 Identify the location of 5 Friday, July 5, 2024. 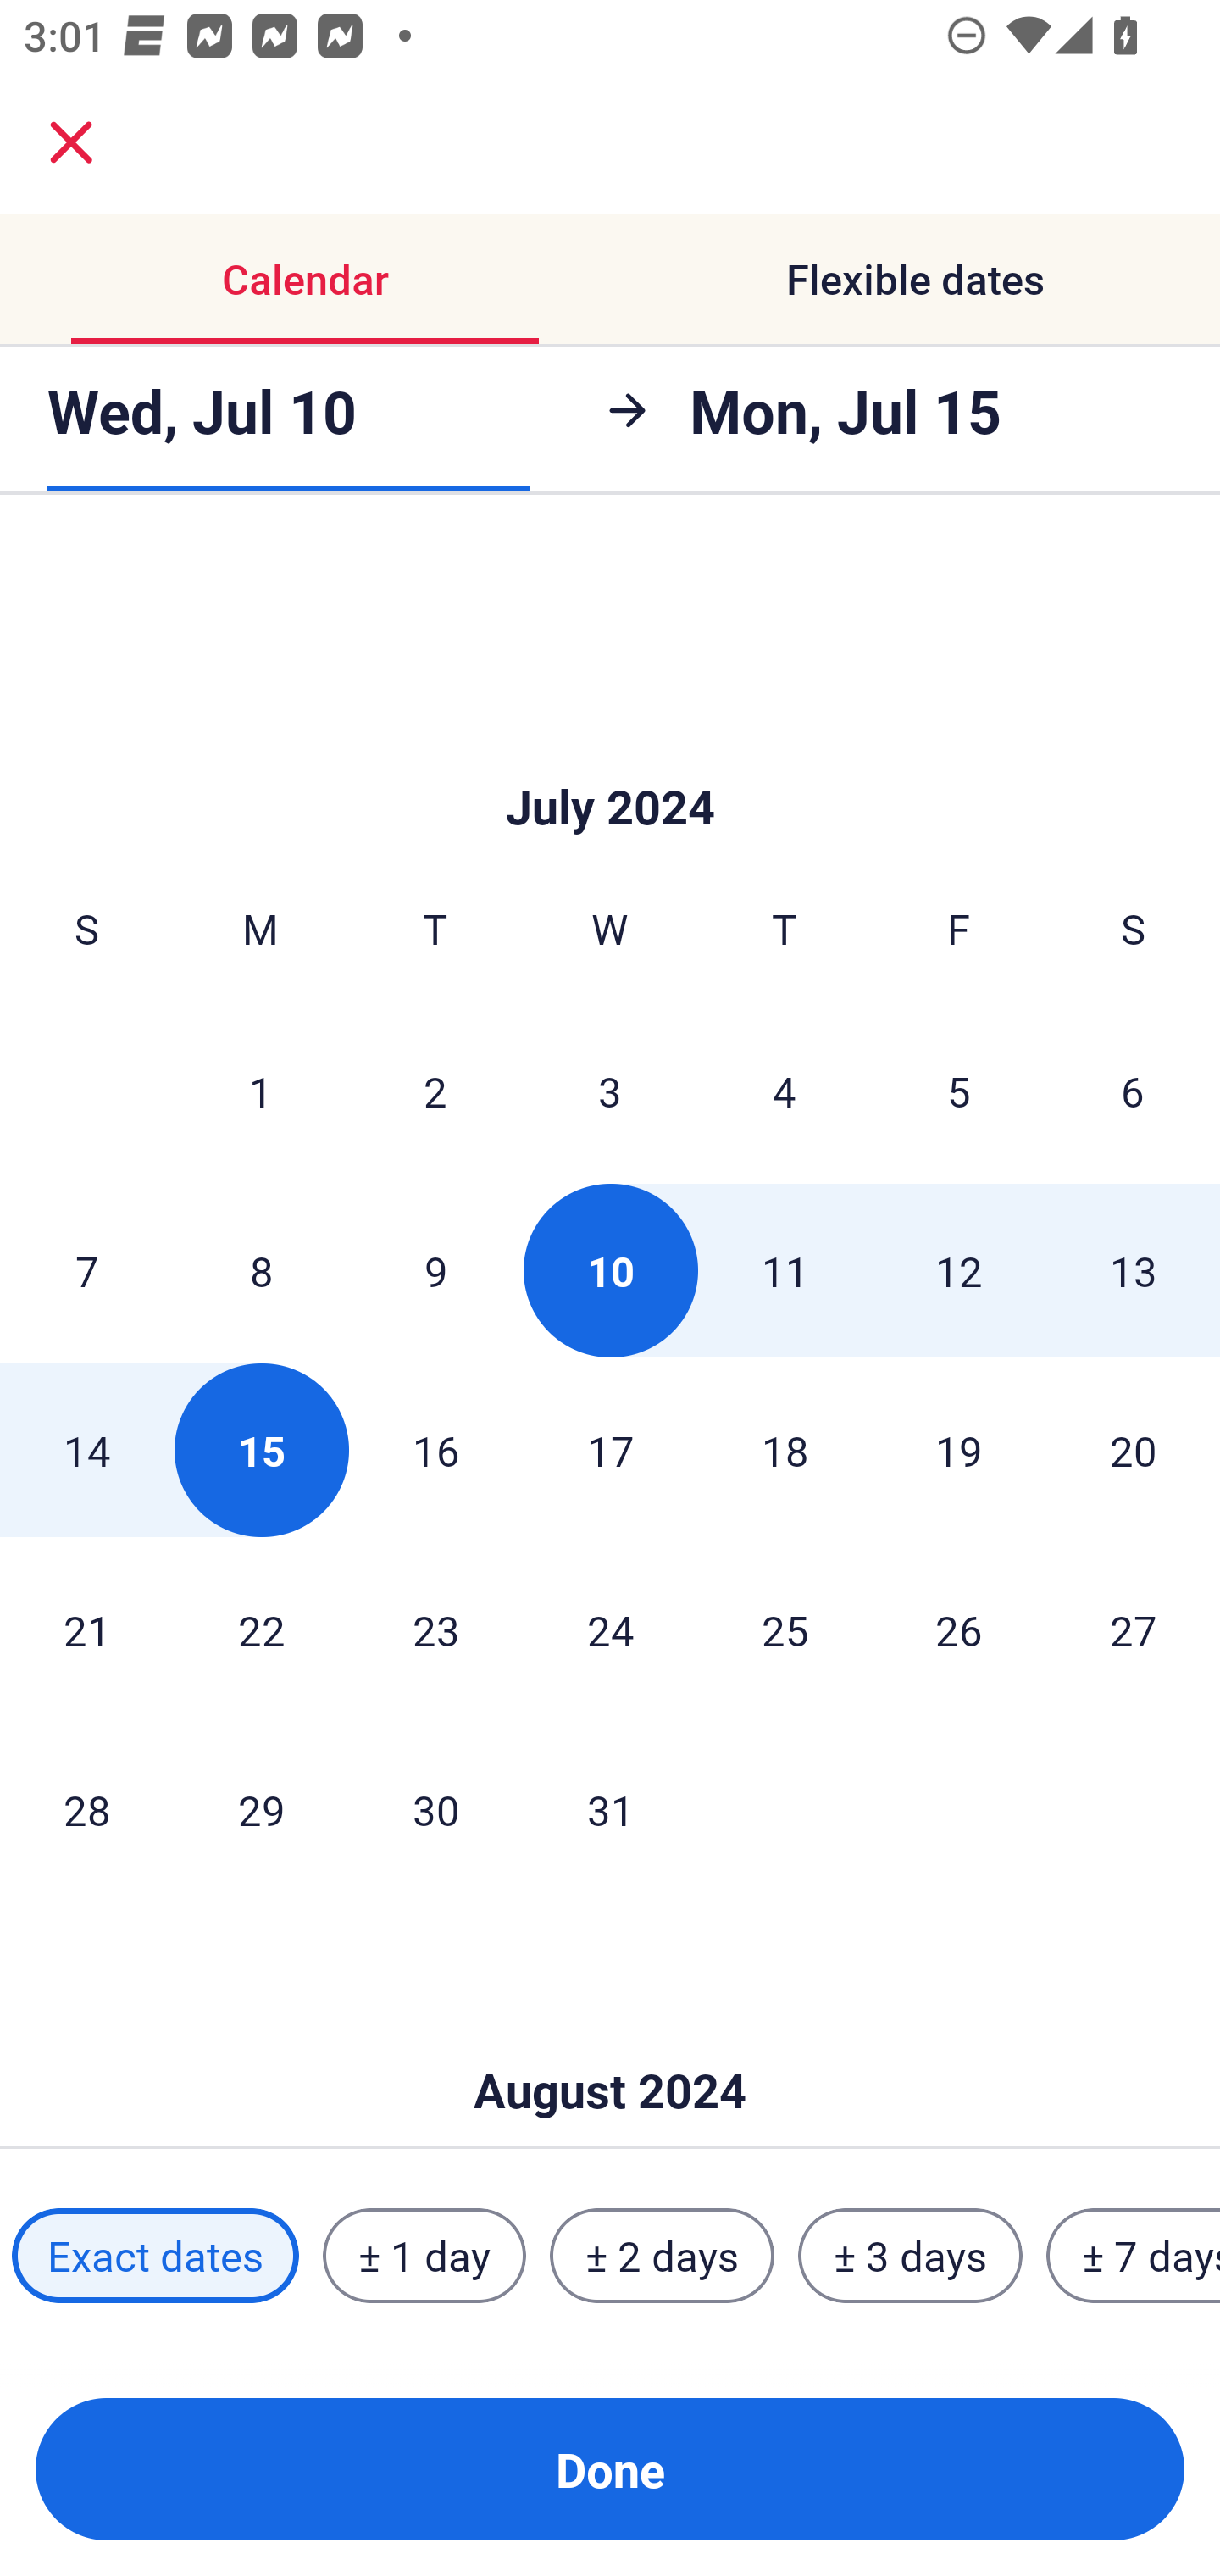
(959, 1091).